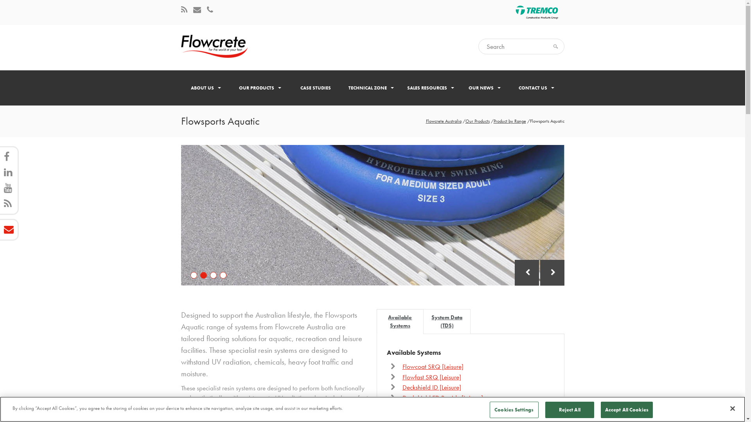 The width and height of the screenshot is (751, 422). I want to click on Product by Range, so click(510, 121).